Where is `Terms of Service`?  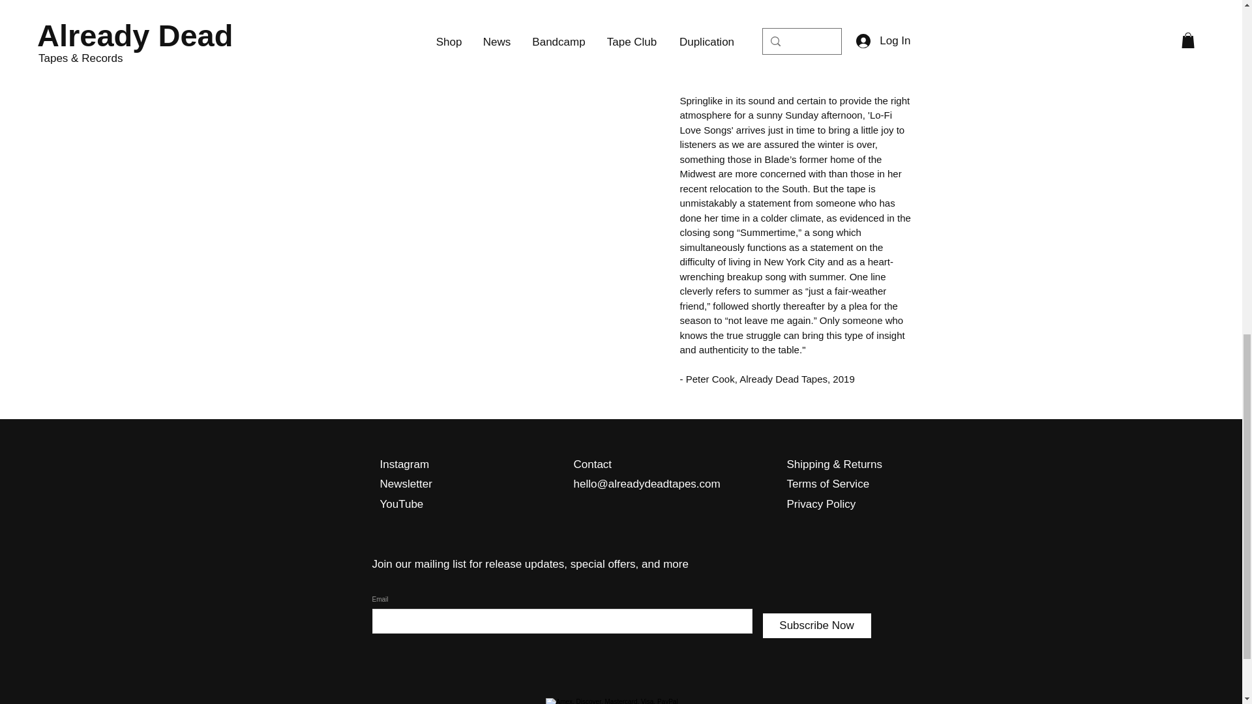
Terms of Service is located at coordinates (827, 484).